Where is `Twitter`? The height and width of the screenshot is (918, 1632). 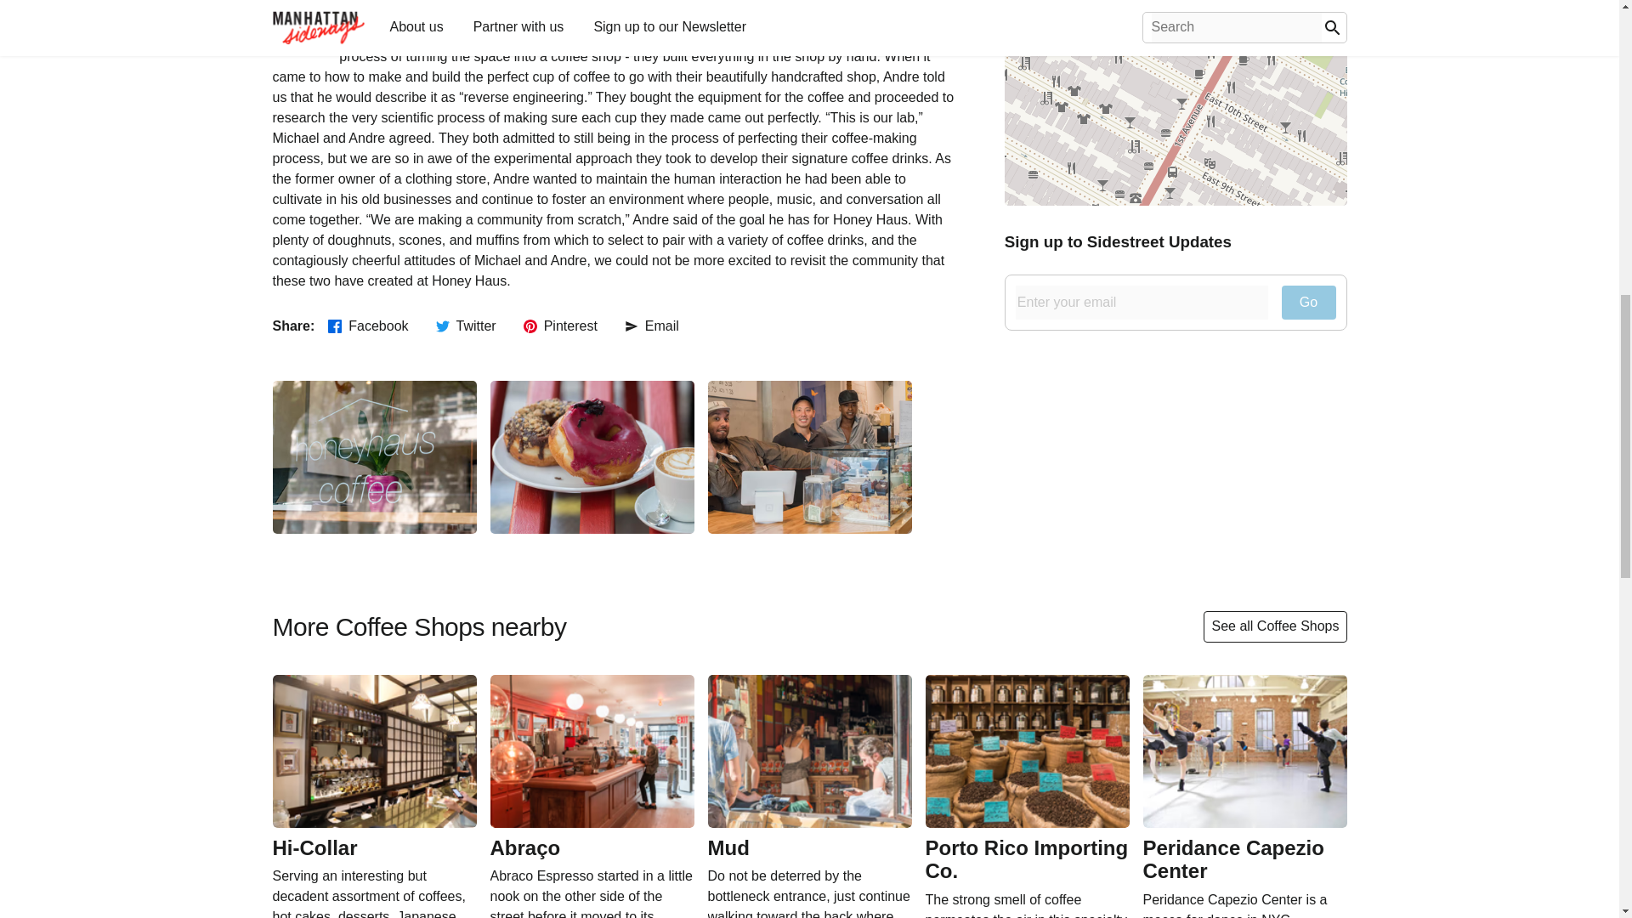 Twitter is located at coordinates (466, 326).